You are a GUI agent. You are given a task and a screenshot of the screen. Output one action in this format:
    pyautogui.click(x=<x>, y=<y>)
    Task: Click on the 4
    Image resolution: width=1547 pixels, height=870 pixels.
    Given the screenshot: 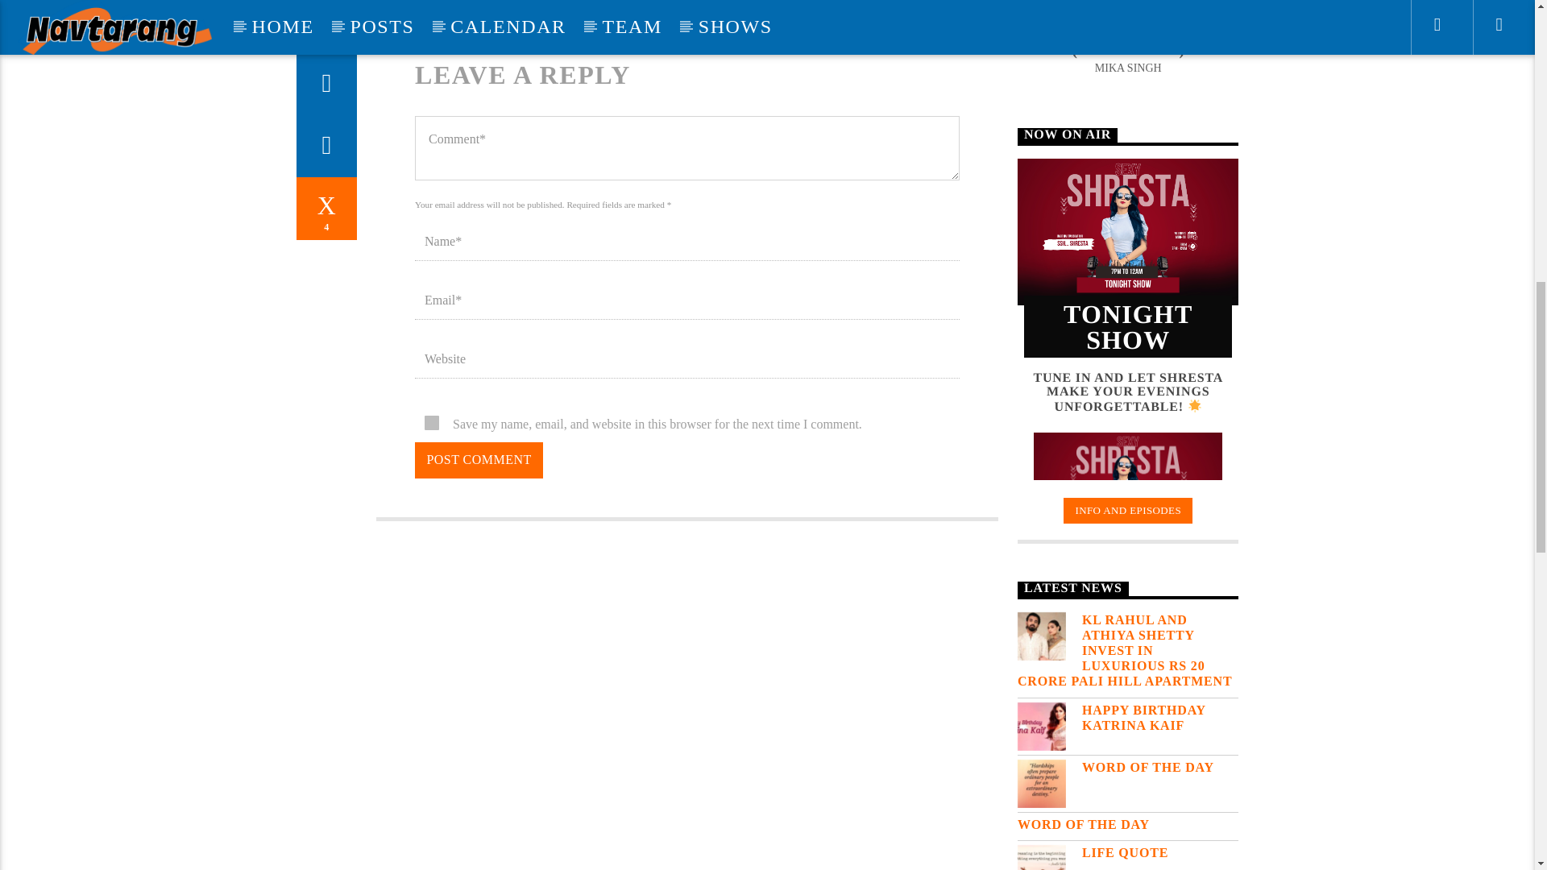 What is the action you would take?
    pyautogui.click(x=327, y=209)
    